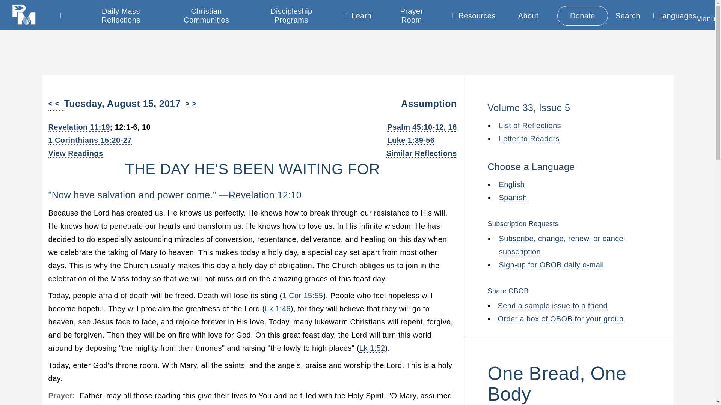 The width and height of the screenshot is (721, 405). I want to click on Letter to Readers, so click(529, 138).